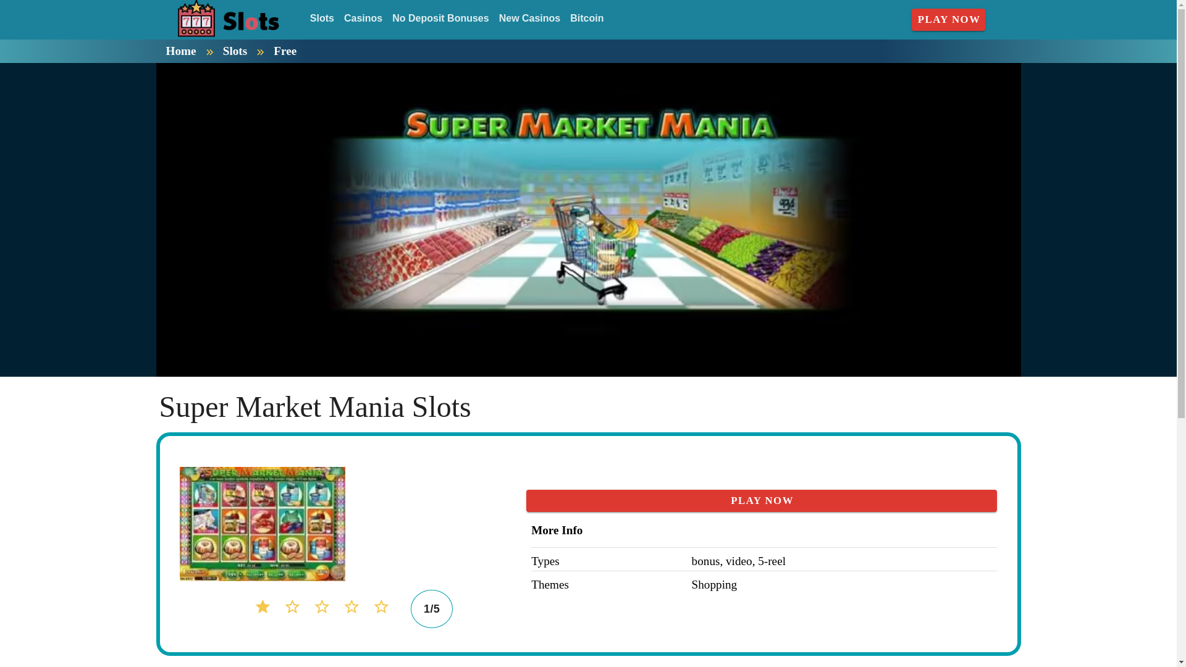 Image resolution: width=1186 pixels, height=667 pixels. Describe the element at coordinates (363, 19) in the screenshot. I see `Casinos` at that location.